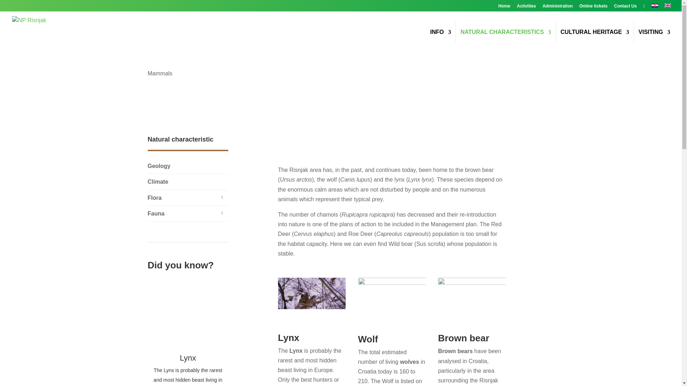 The image size is (687, 386). I want to click on Home, so click(505, 8).